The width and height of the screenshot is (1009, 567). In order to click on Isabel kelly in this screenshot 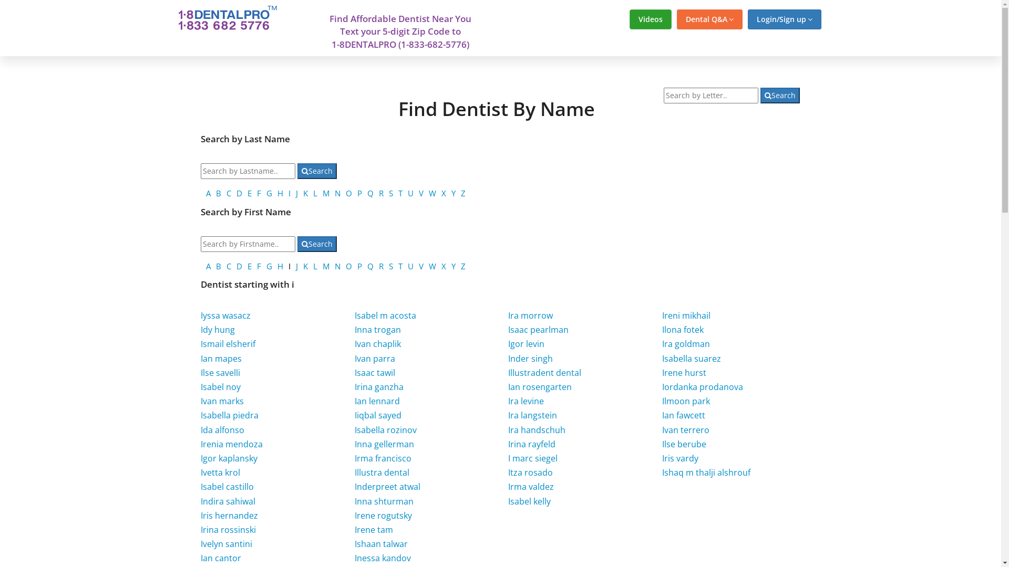, I will do `click(530, 501)`.